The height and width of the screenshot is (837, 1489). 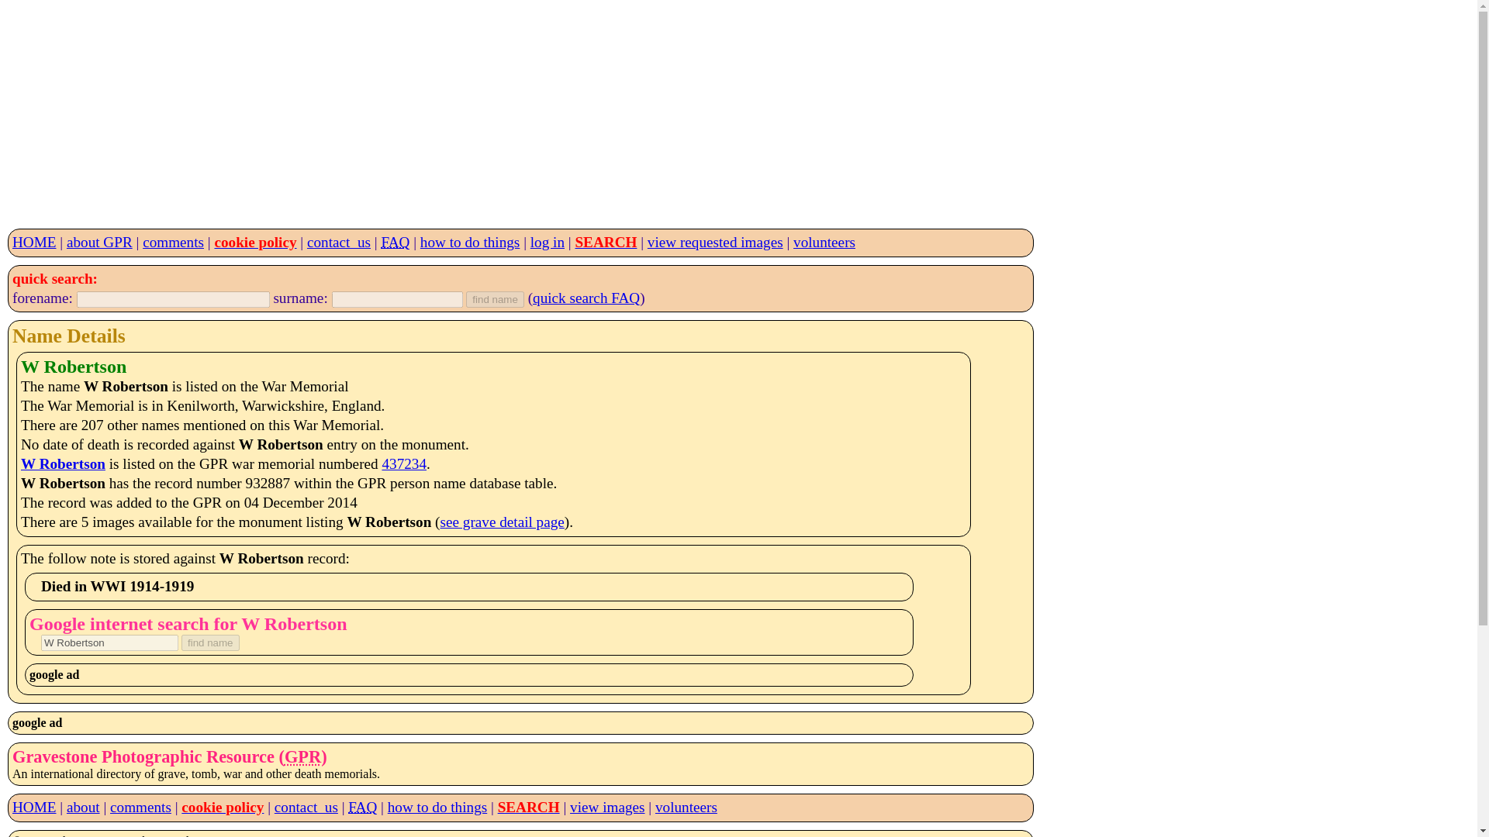 I want to click on W Robertson, so click(x=63, y=463).